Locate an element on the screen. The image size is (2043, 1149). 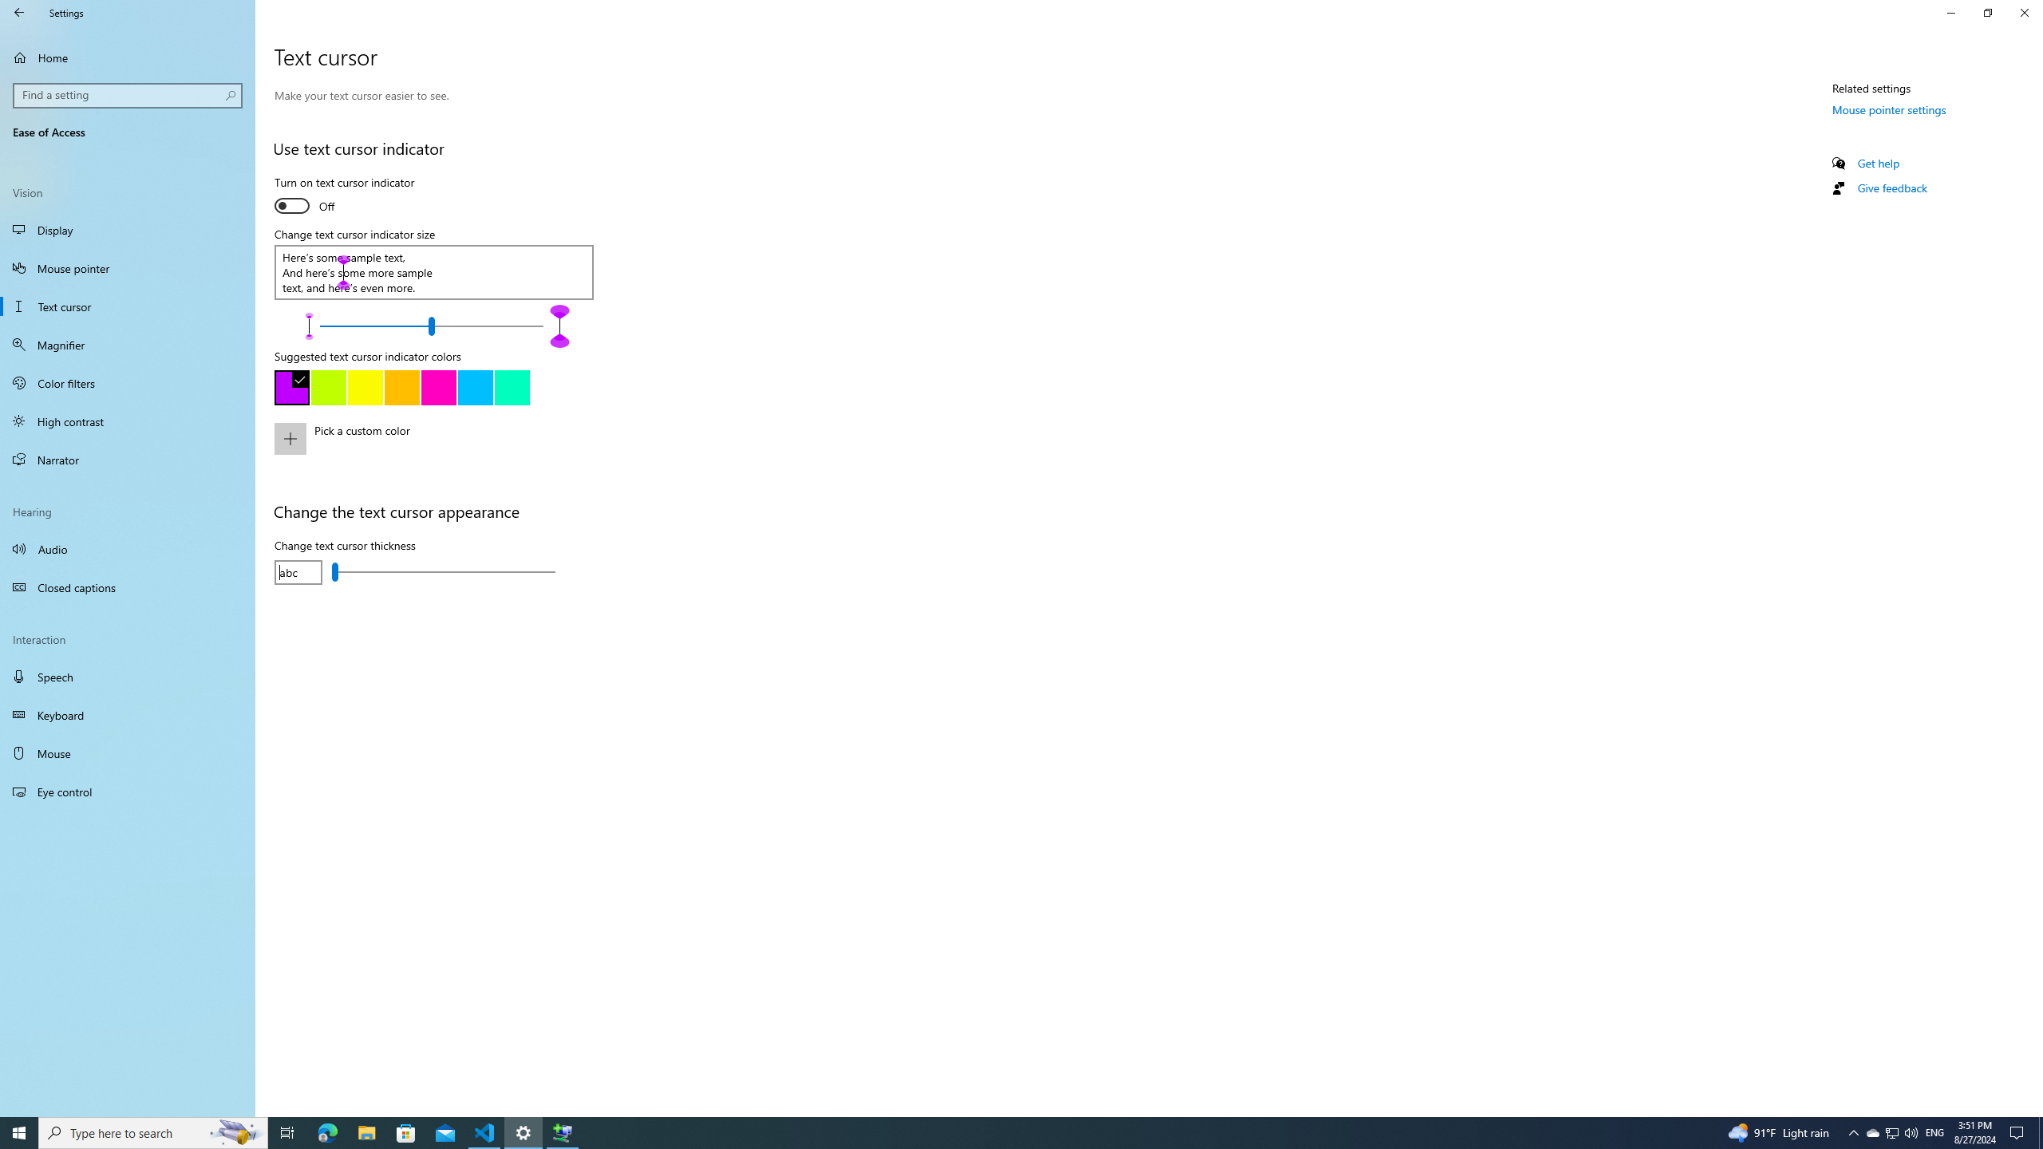
Change text cursor thickness is located at coordinates (443, 571).